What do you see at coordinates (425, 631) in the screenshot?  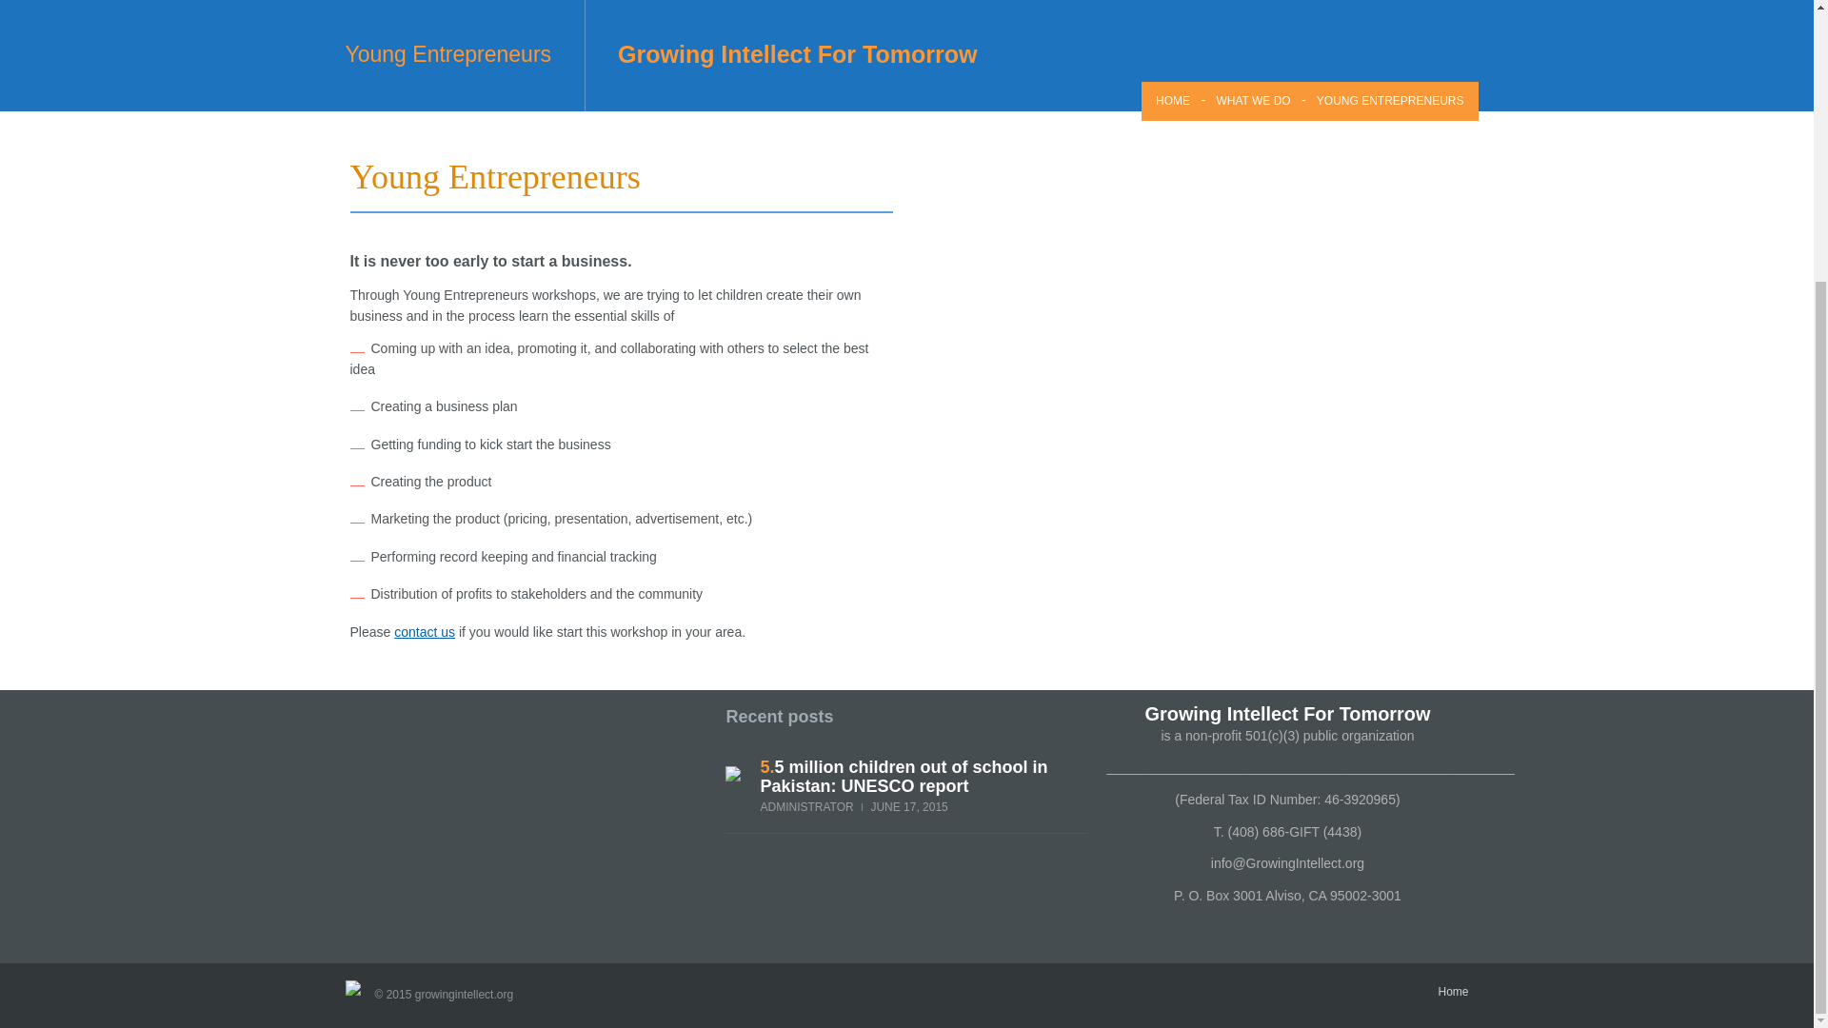 I see `contact us` at bounding box center [425, 631].